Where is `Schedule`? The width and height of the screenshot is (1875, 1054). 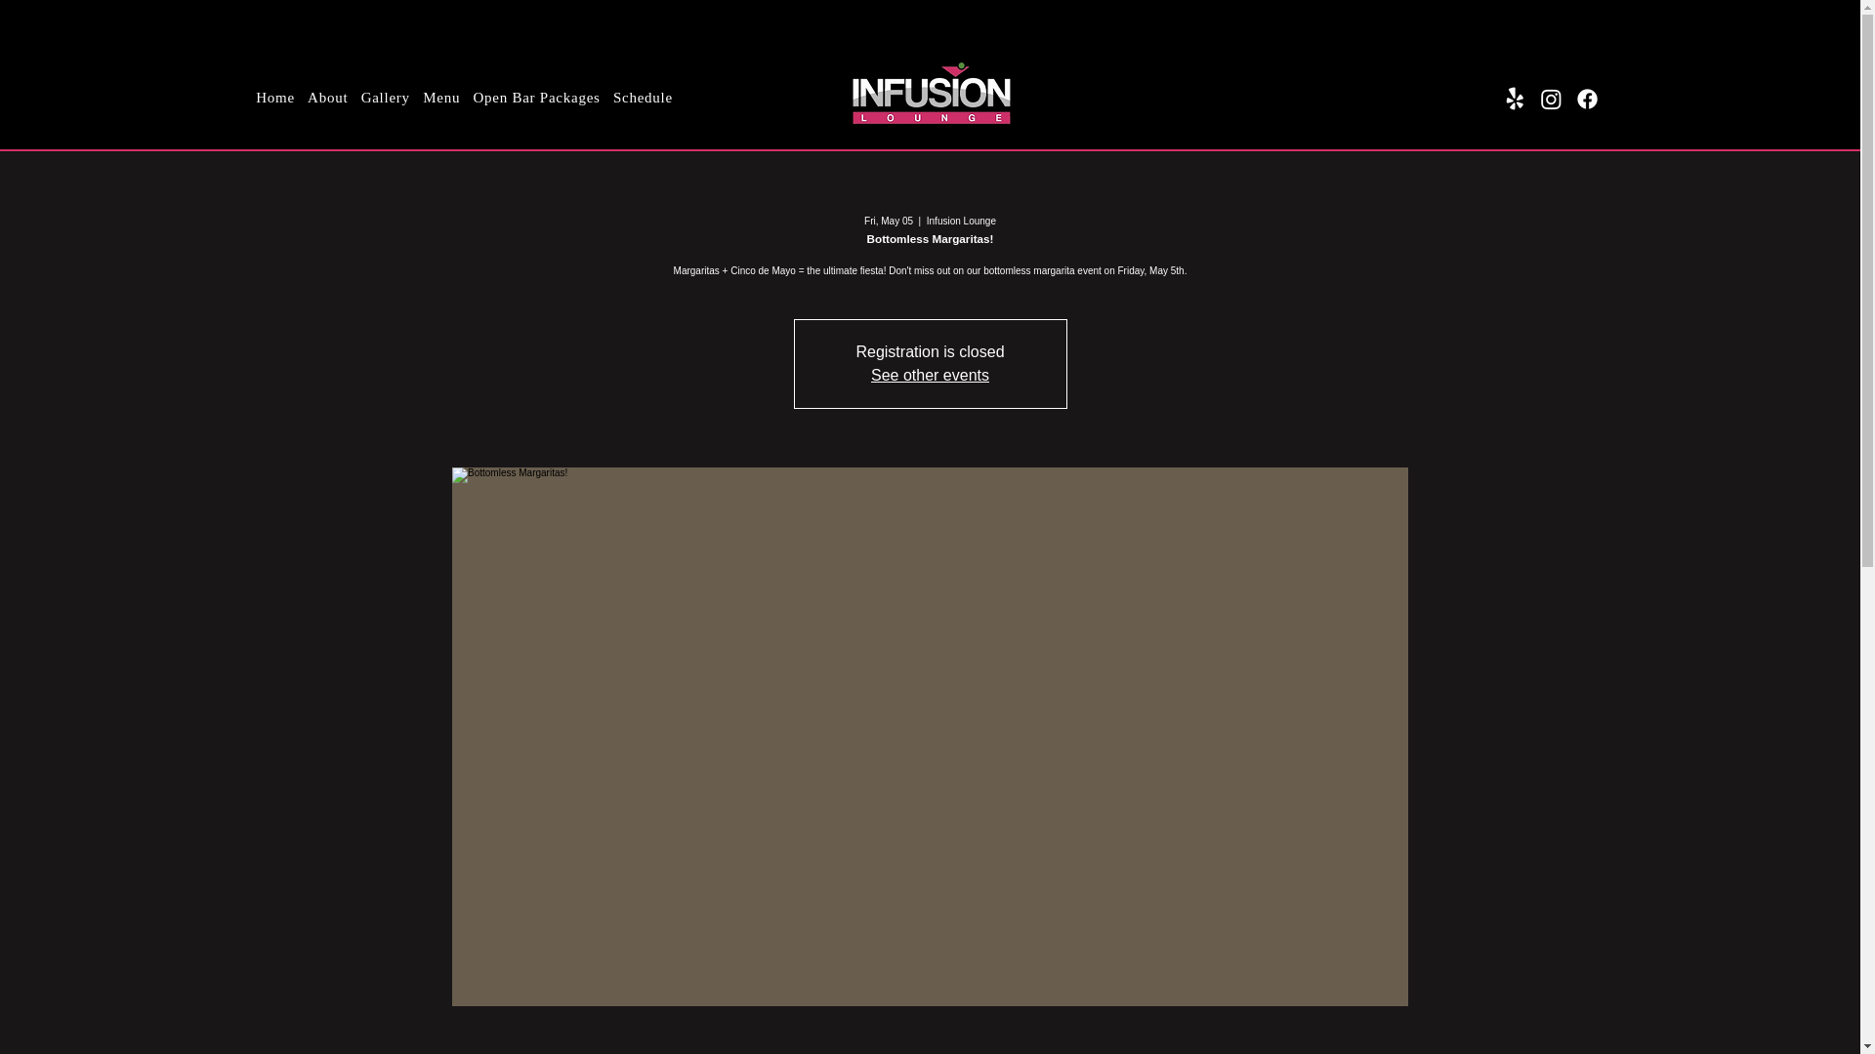 Schedule is located at coordinates (643, 98).